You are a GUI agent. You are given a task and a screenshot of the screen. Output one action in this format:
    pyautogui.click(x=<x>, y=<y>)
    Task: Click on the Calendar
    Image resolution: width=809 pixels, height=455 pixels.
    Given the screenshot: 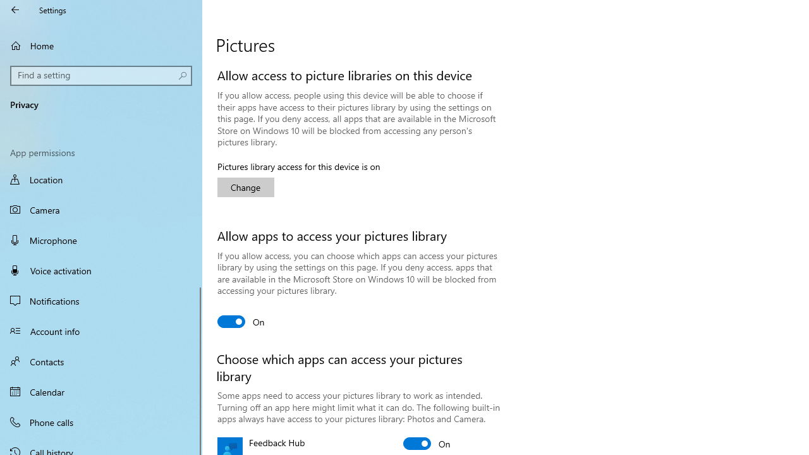 What is the action you would take?
    pyautogui.click(x=101, y=392)
    